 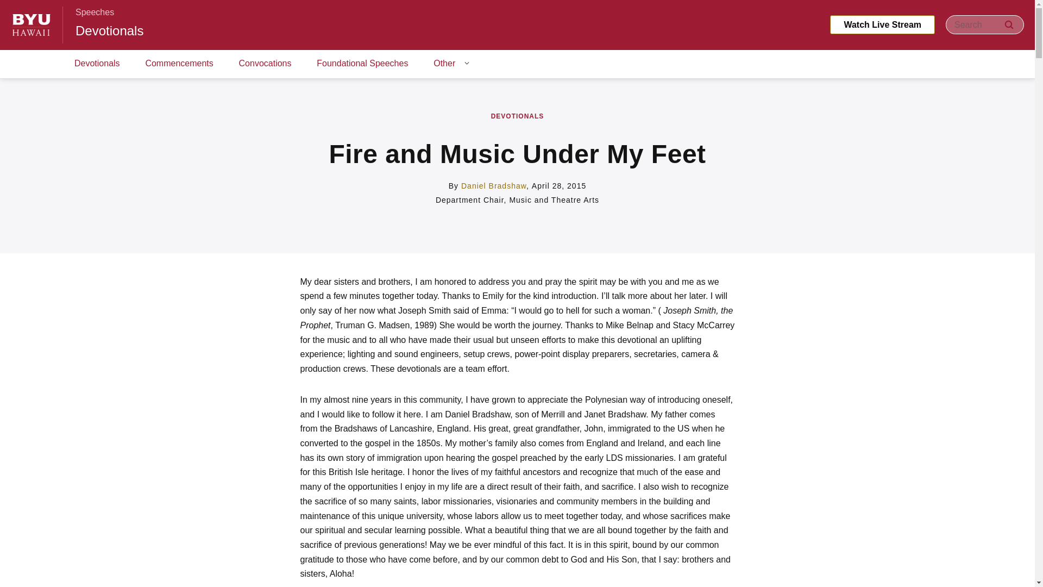 What do you see at coordinates (882, 24) in the screenshot?
I see `Watch Live Stream` at bounding box center [882, 24].